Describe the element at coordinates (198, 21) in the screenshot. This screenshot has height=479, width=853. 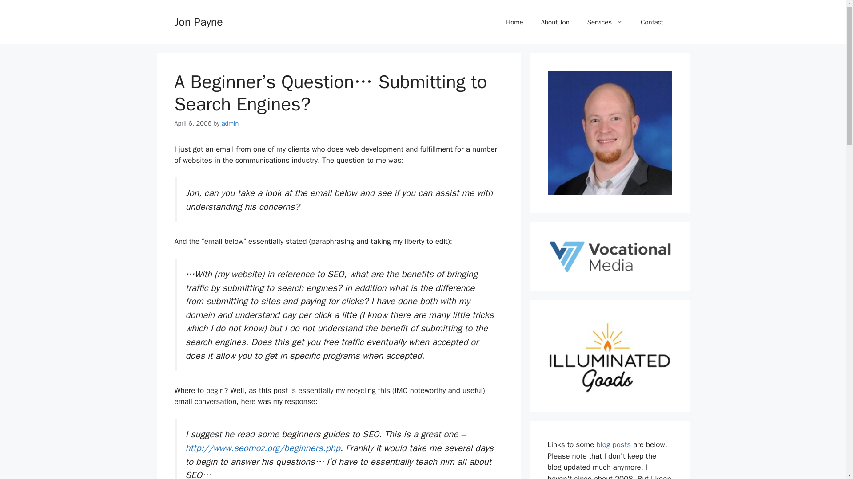
I see `Jon Payne` at that location.